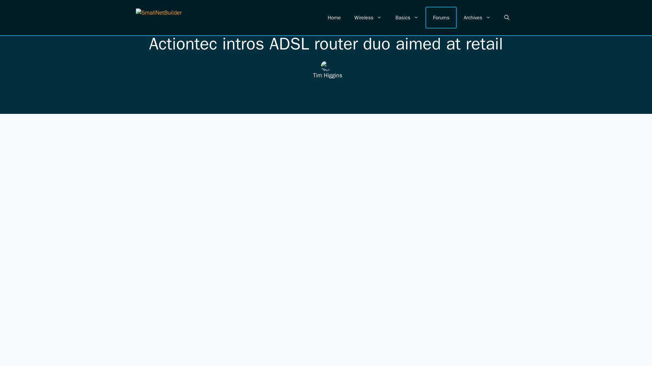  What do you see at coordinates (407, 18) in the screenshot?
I see `Basics` at bounding box center [407, 18].